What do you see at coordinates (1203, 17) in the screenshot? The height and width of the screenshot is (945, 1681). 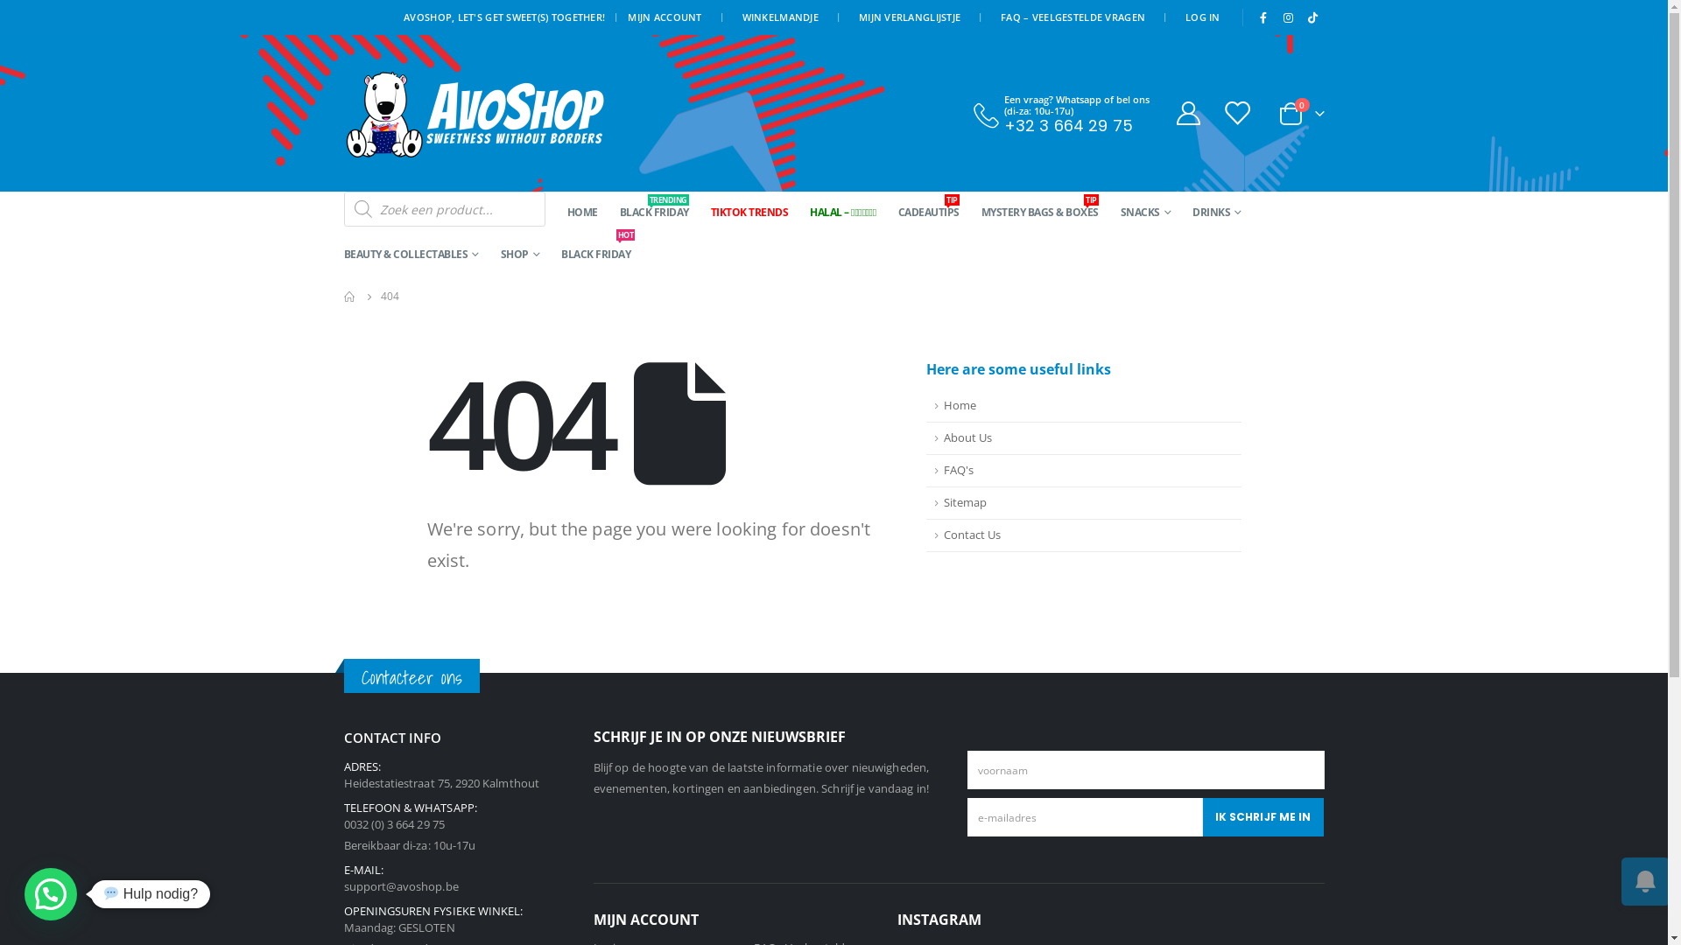 I see `LOG IN` at bounding box center [1203, 17].